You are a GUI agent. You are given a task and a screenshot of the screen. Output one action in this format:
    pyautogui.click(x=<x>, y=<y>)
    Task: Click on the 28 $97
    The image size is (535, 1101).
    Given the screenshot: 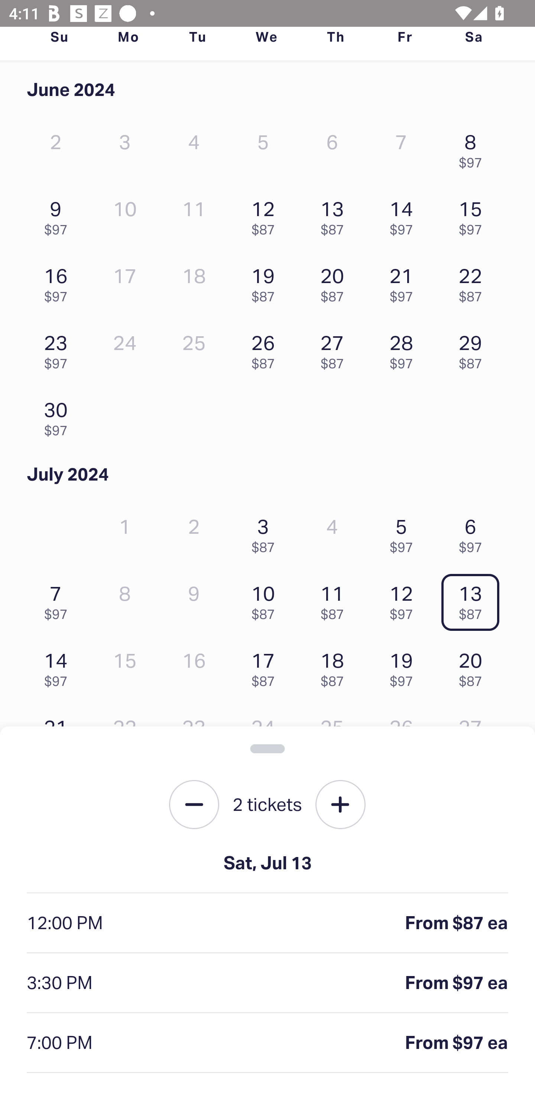 What is the action you would take?
    pyautogui.click(x=405, y=349)
    